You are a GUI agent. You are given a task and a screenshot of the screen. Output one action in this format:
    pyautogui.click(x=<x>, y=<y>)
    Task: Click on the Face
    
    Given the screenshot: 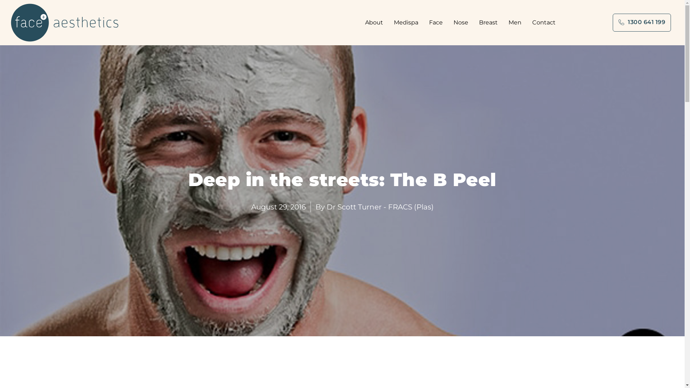 What is the action you would take?
    pyautogui.click(x=438, y=23)
    